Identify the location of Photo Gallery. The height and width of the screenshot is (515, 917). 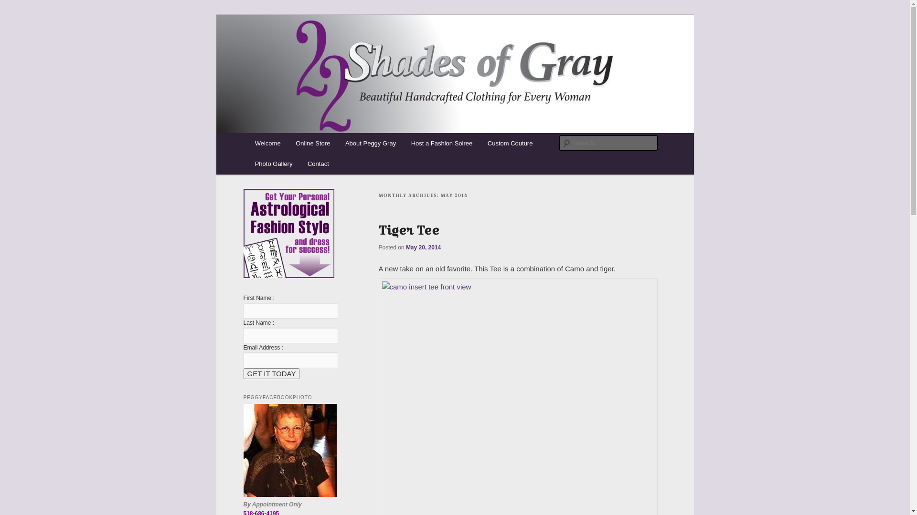
(274, 164).